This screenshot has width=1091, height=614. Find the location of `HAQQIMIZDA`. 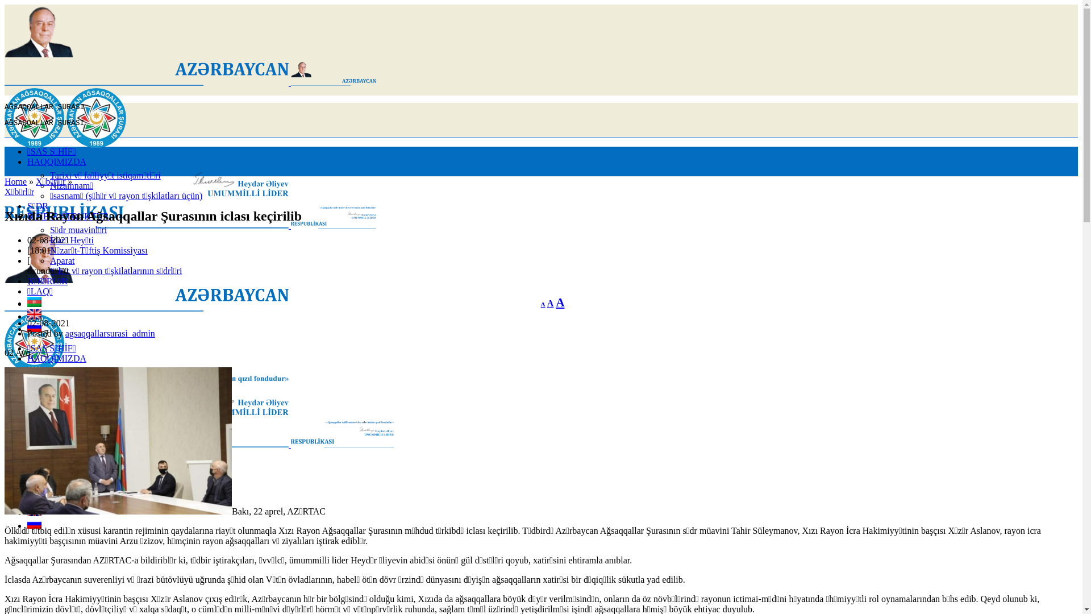

HAQQIMIZDA is located at coordinates (57, 358).